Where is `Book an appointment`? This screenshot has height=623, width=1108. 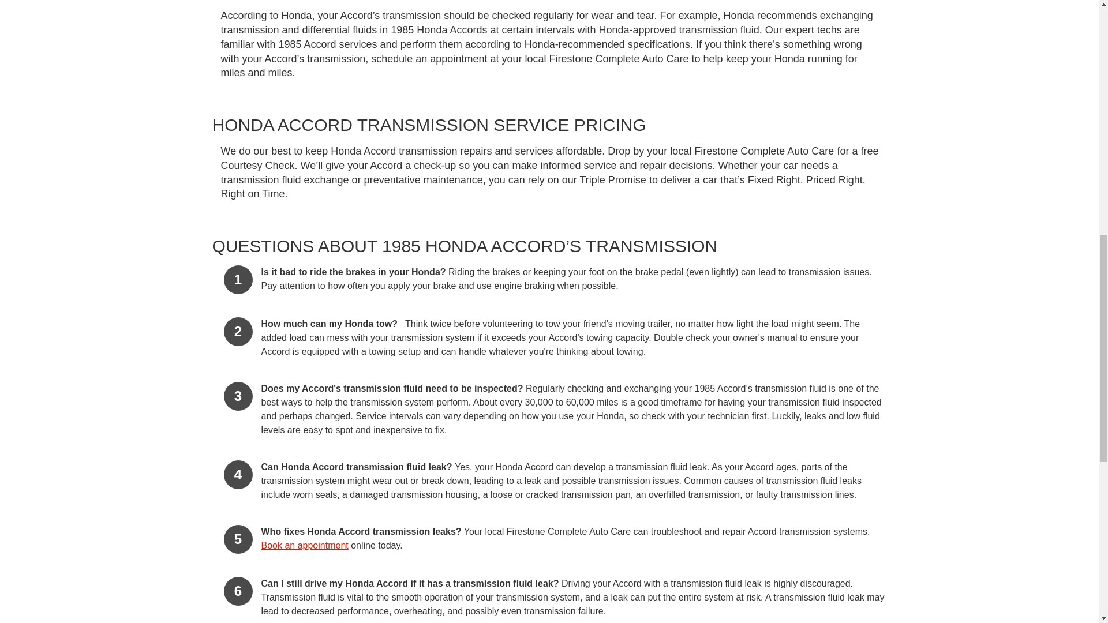 Book an appointment is located at coordinates (304, 545).